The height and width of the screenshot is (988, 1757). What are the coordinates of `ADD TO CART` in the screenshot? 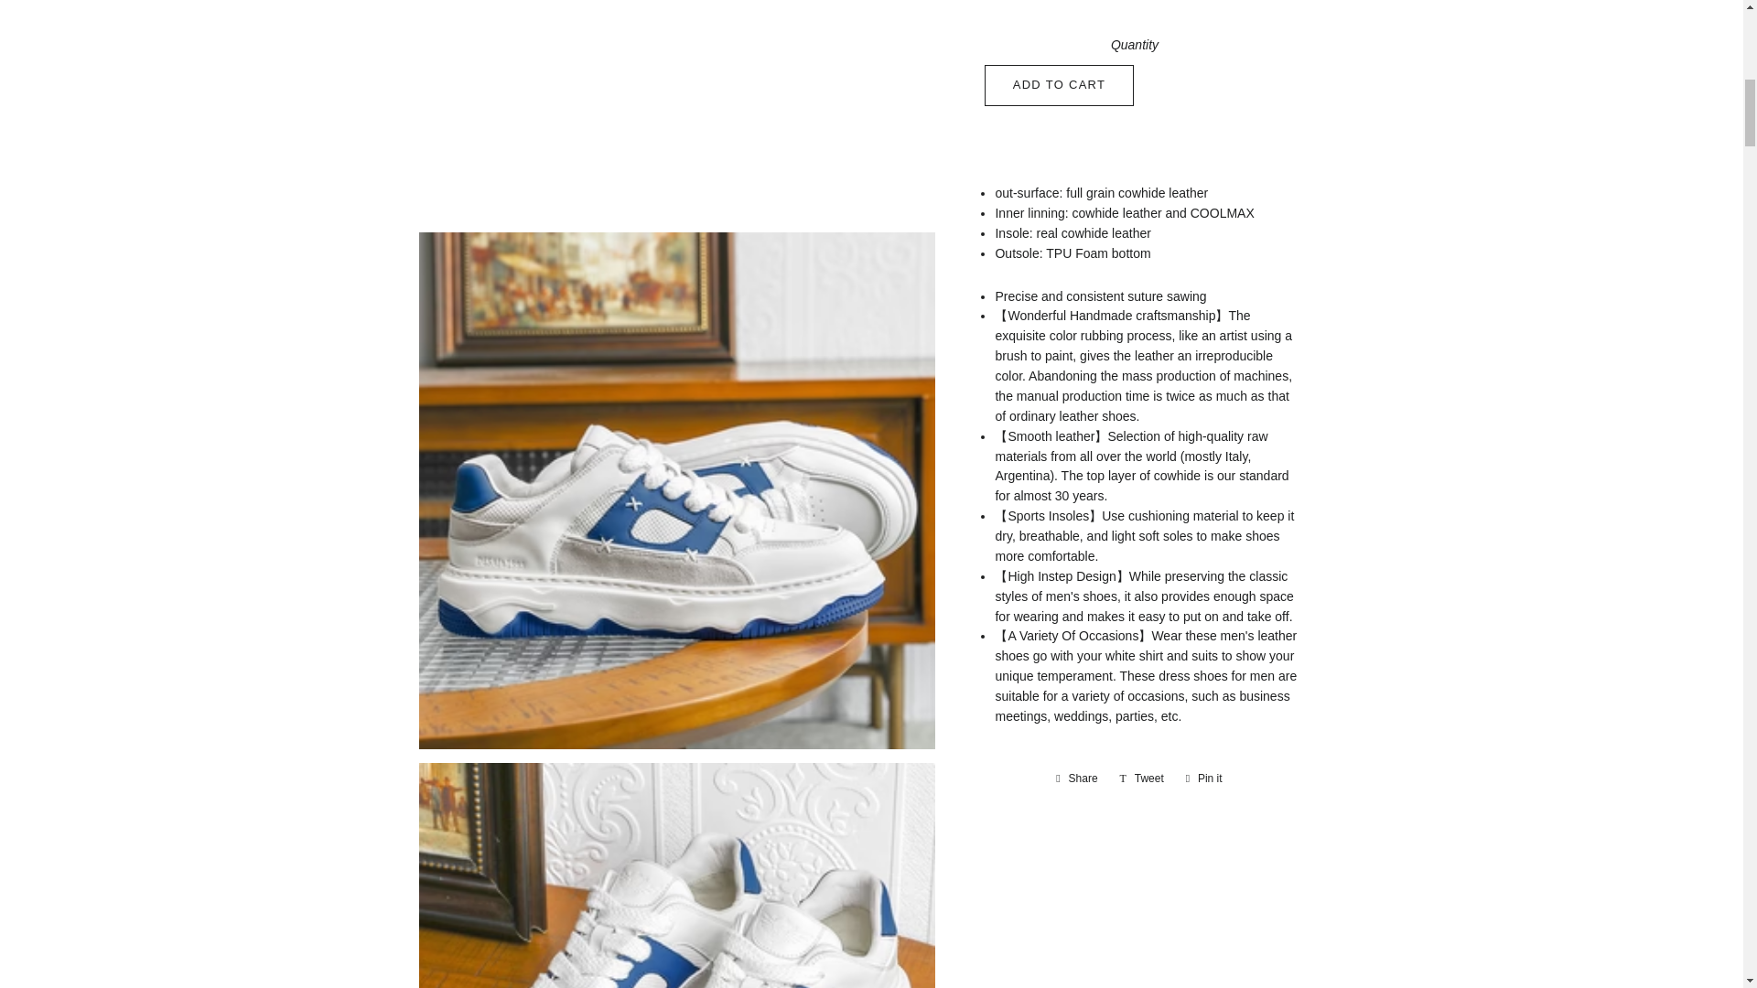 It's located at (1060, 84).